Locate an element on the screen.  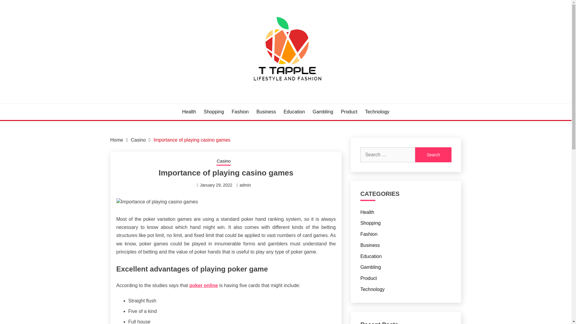
Business is located at coordinates (370, 245).